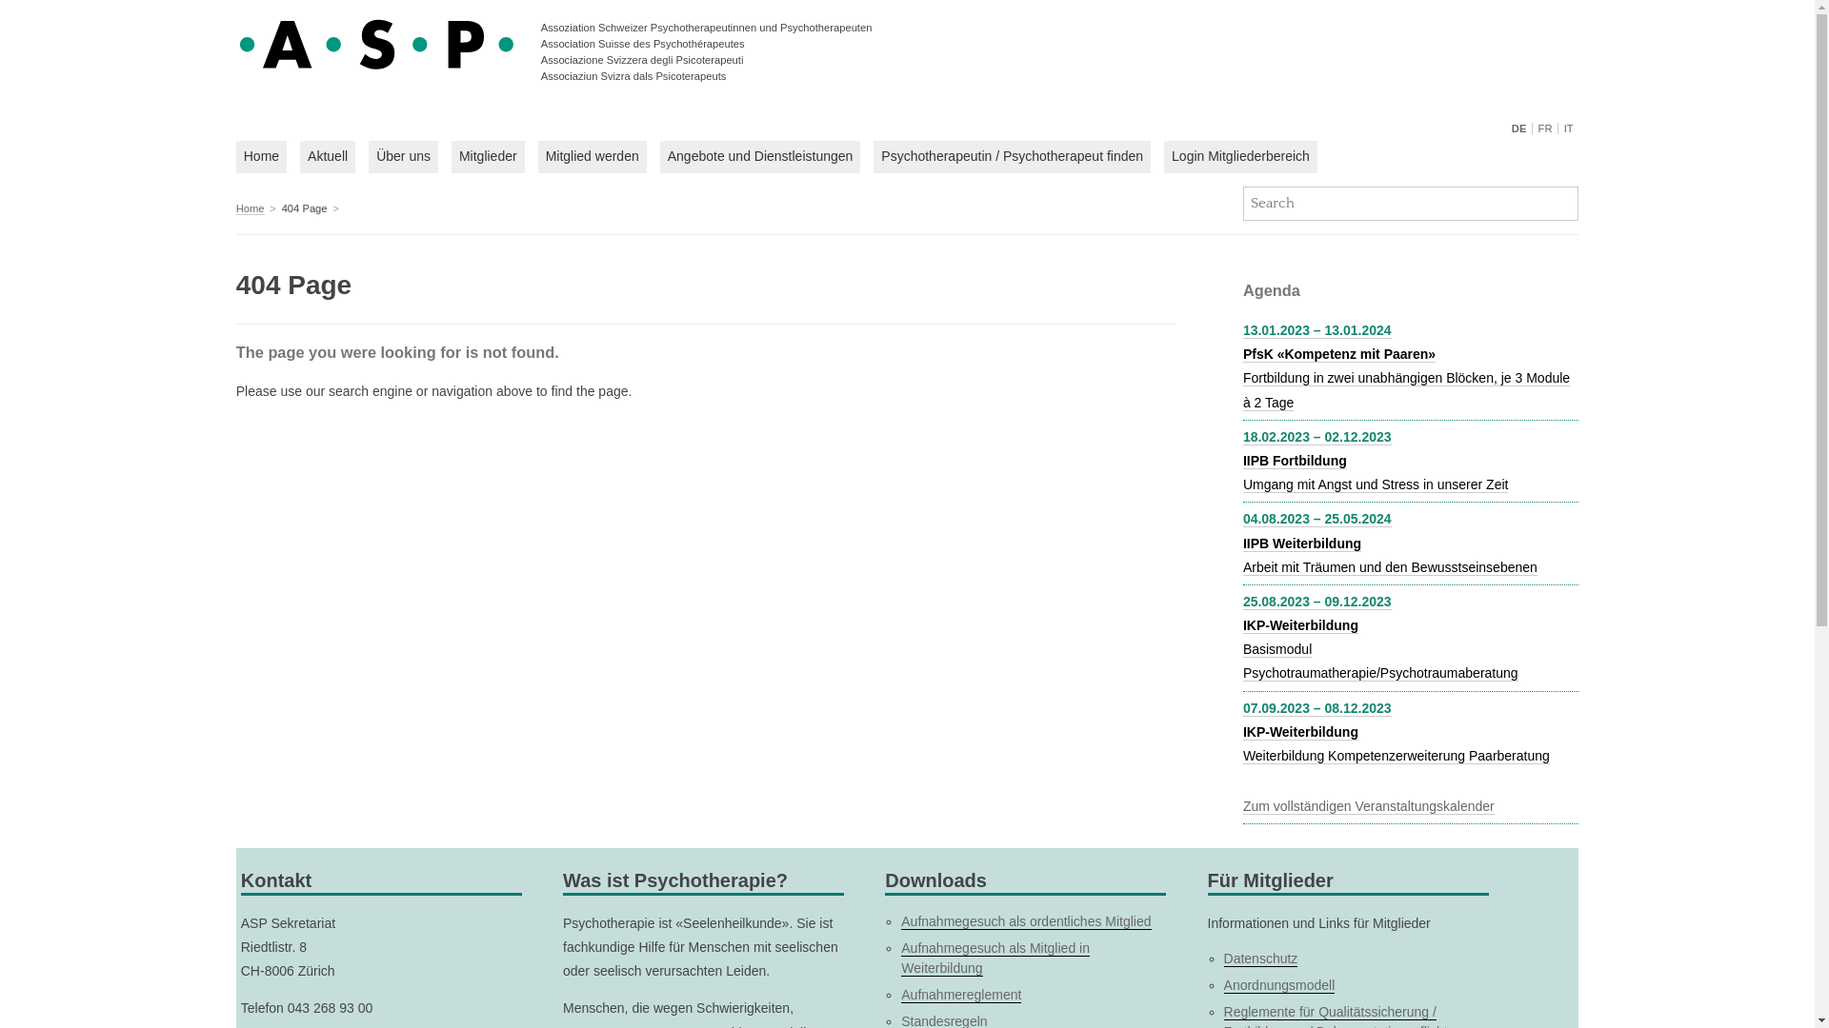 The height and width of the screenshot is (1028, 1829). I want to click on Login Mitgliederbereich, so click(1240, 157).